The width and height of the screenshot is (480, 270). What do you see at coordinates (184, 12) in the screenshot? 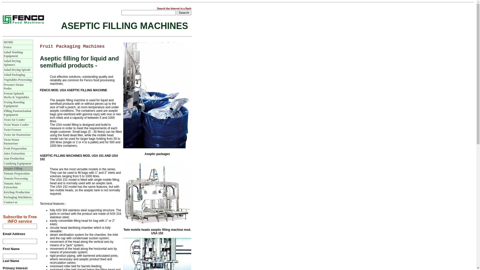
I see `Search` at bounding box center [184, 12].